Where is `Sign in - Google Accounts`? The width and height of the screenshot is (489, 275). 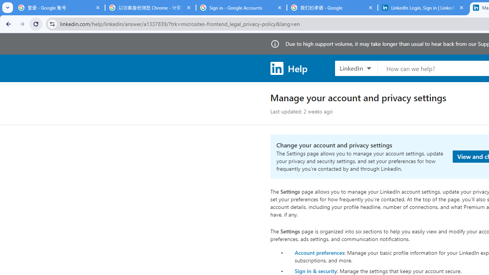 Sign in - Google Accounts is located at coordinates (241, 8).